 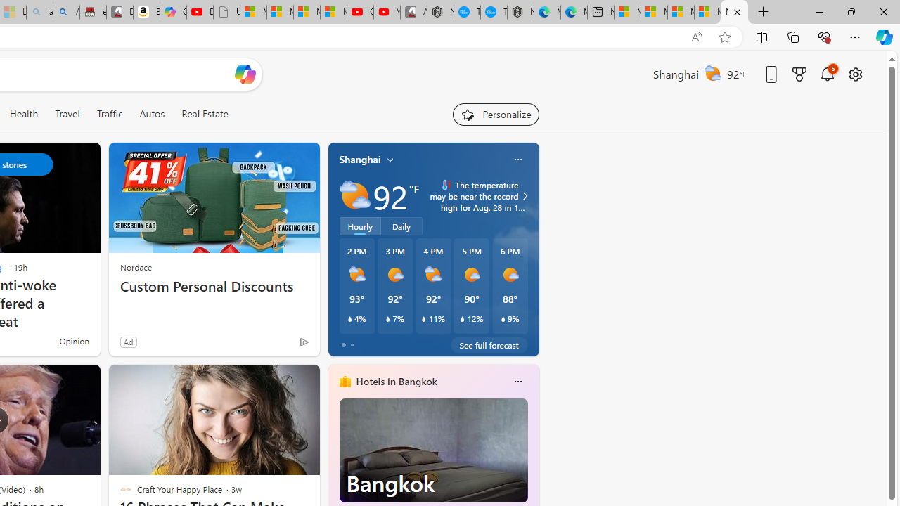 I want to click on Shanghai, so click(x=360, y=160).